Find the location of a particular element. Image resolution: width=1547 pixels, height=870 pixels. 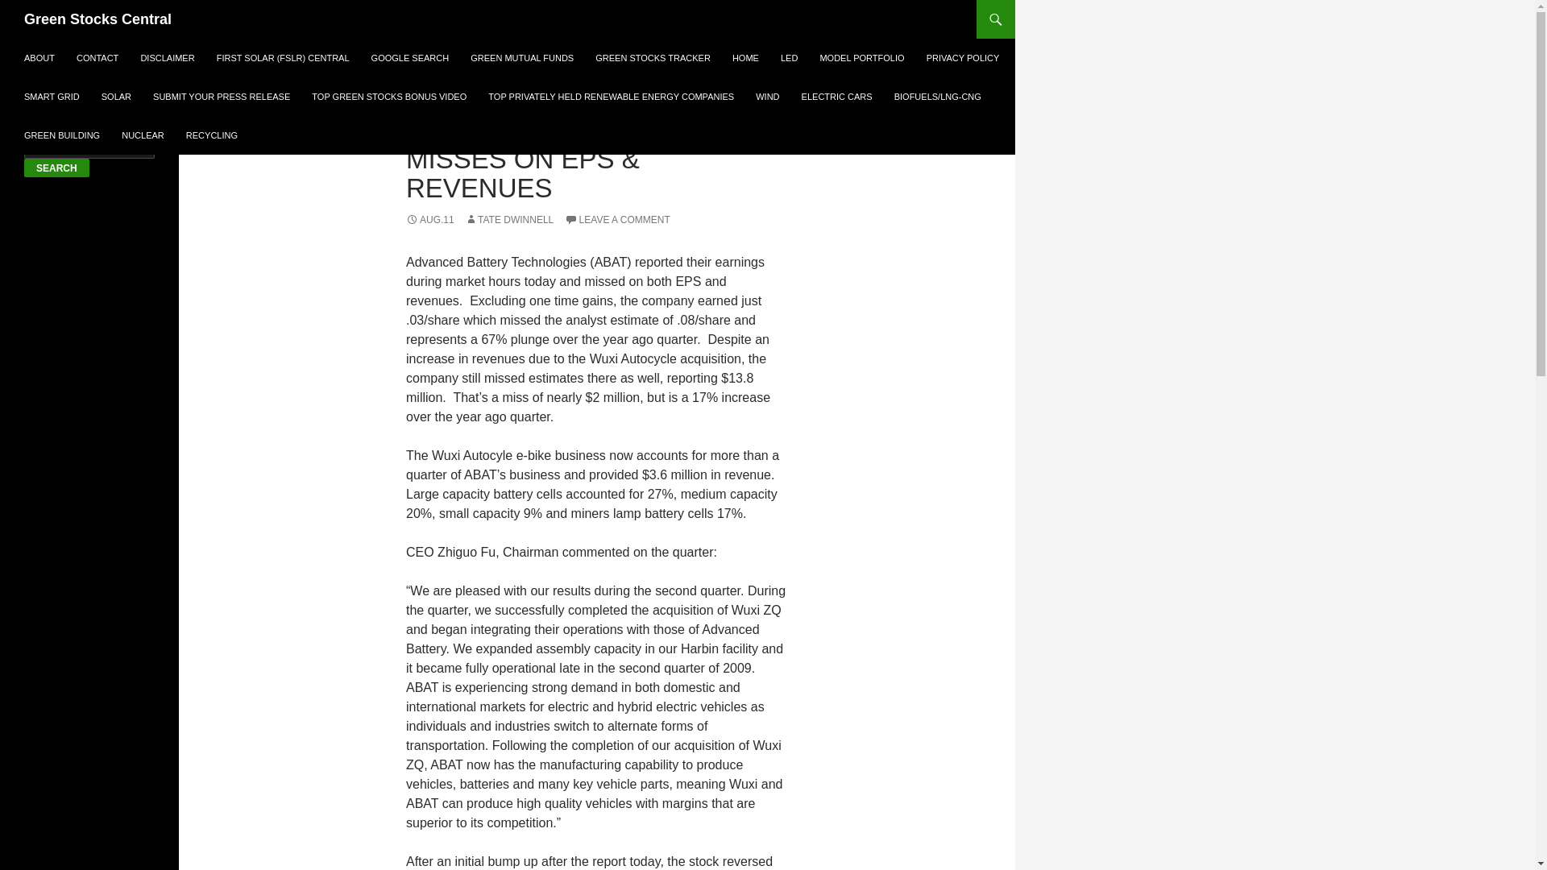

Green Stocks Central is located at coordinates (98, 19).